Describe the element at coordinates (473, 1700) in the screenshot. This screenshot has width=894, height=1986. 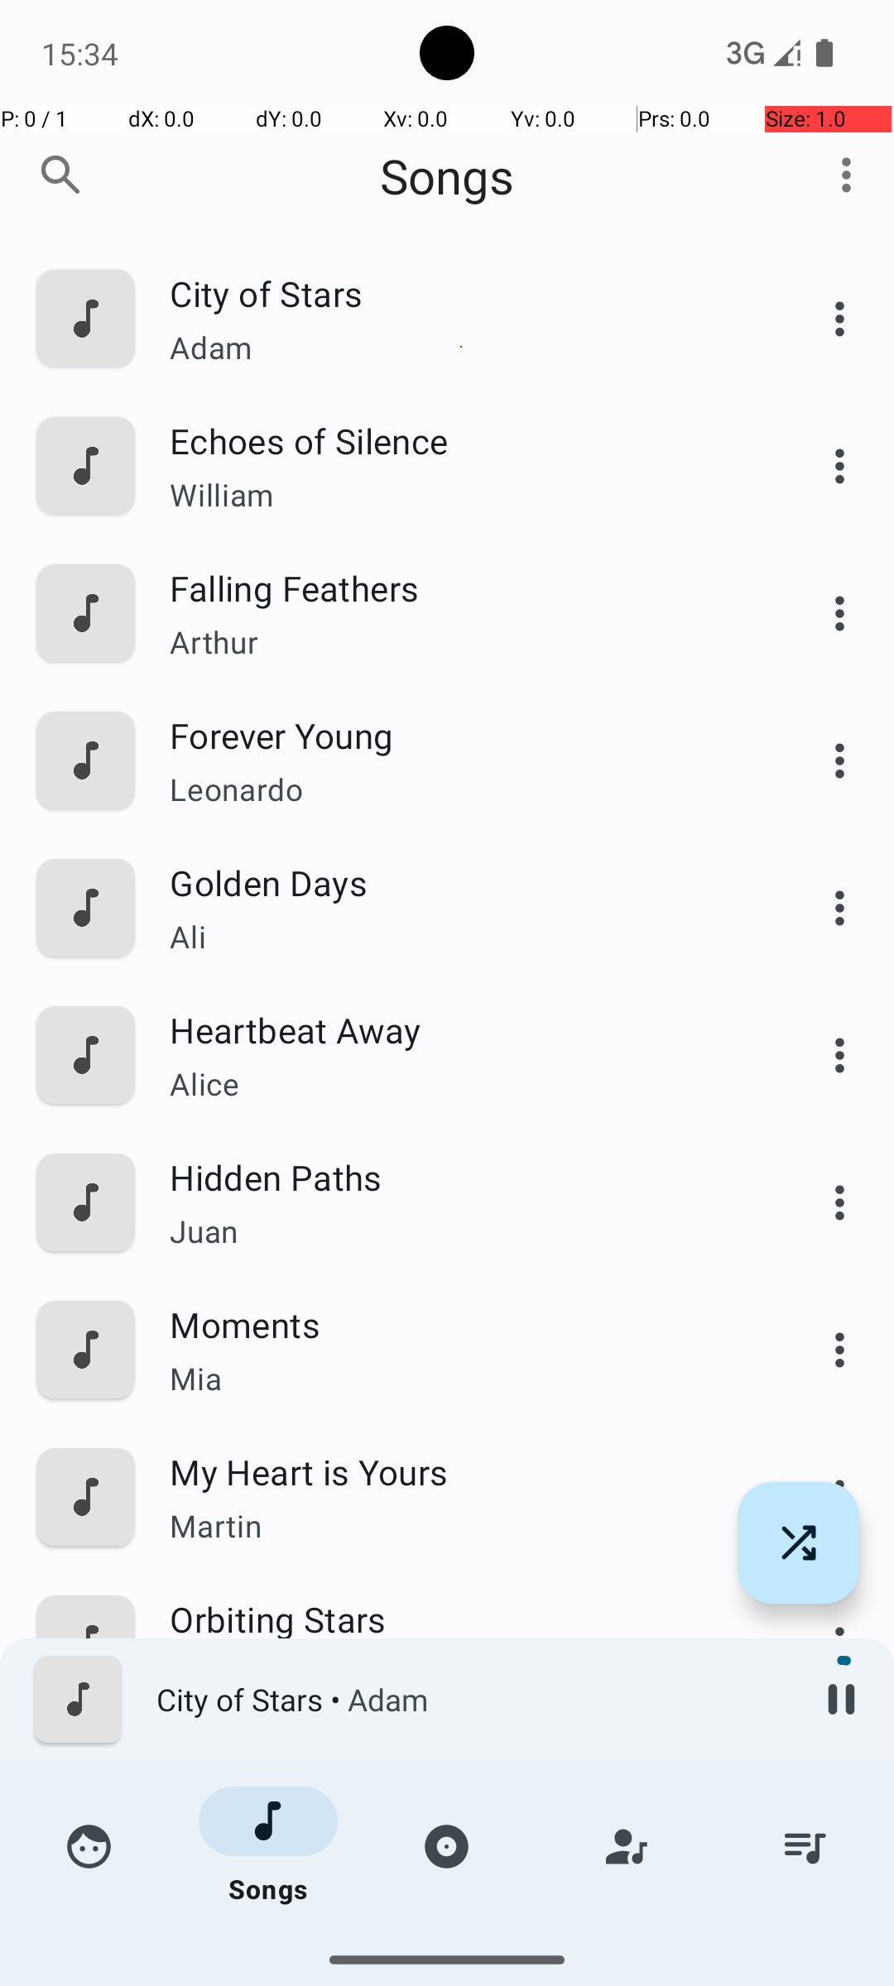
I see `City of Stars • Adam` at that location.